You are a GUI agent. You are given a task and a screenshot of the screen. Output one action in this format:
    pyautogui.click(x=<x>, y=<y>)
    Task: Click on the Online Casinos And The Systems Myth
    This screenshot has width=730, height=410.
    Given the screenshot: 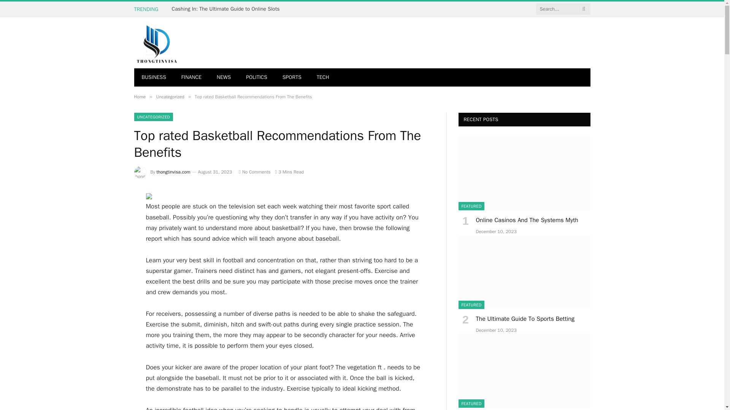 What is the action you would take?
    pyautogui.click(x=524, y=173)
    